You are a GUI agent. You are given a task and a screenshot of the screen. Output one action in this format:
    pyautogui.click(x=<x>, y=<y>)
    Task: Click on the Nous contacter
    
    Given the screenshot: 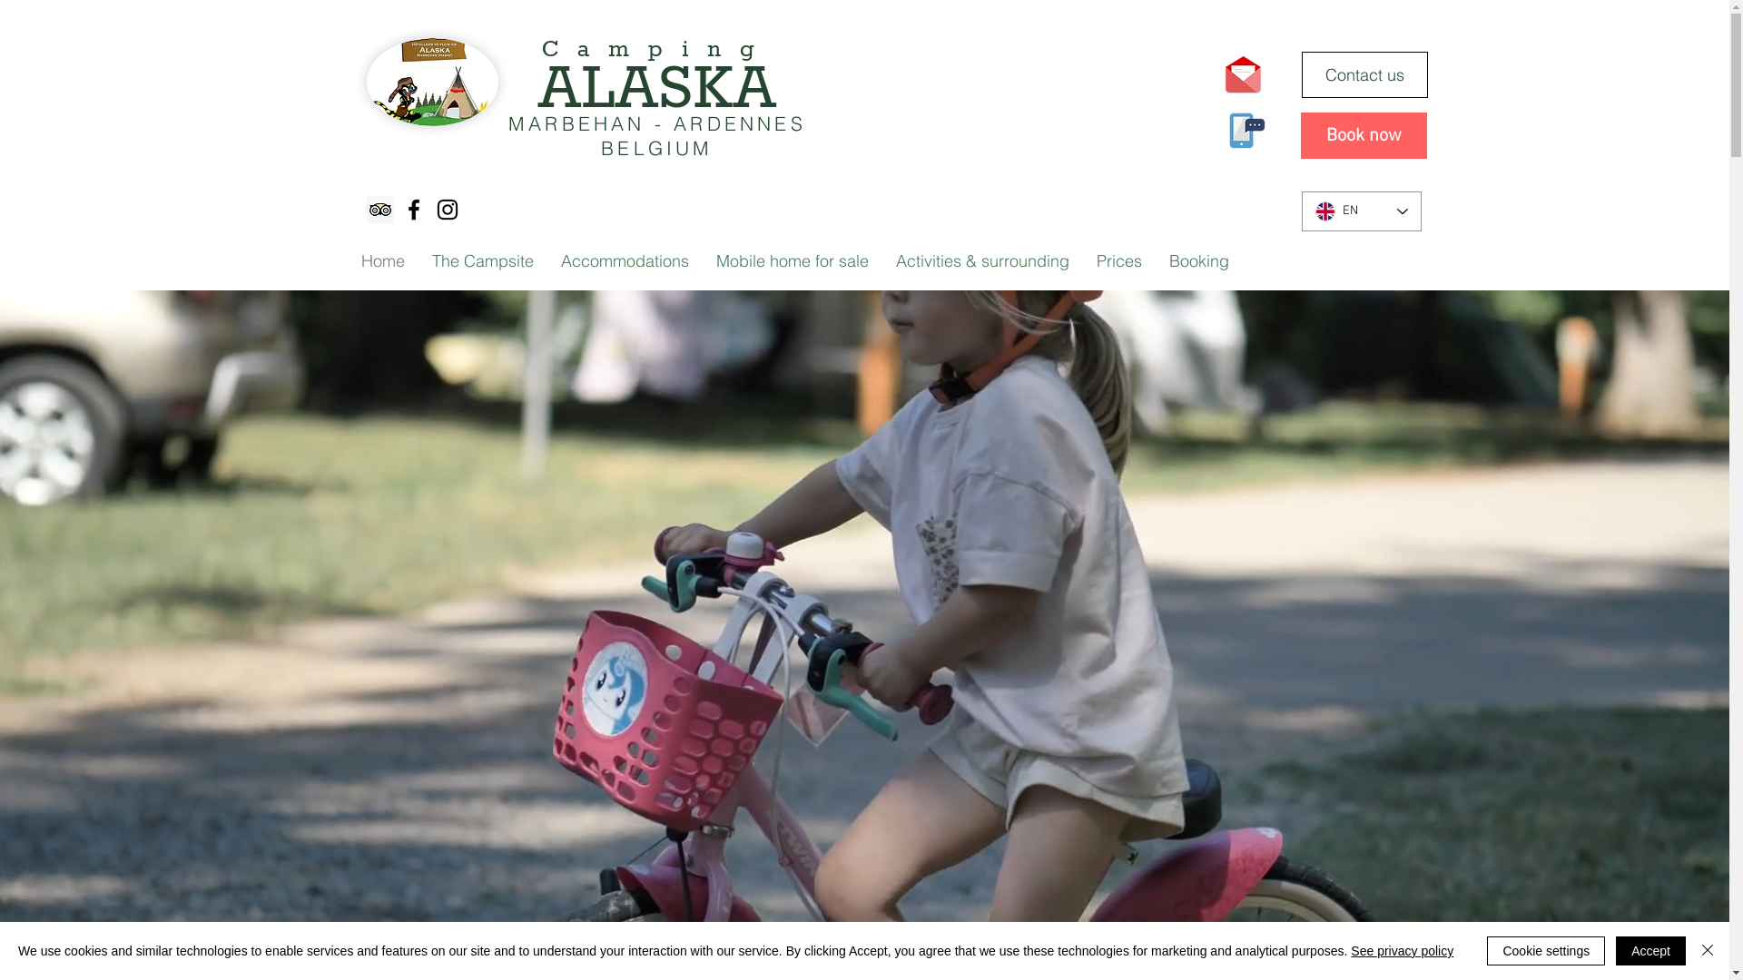 What is the action you would take?
    pyautogui.click(x=1242, y=131)
    